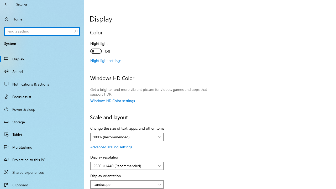 The height and width of the screenshot is (189, 336). I want to click on Display resolution, so click(127, 166).